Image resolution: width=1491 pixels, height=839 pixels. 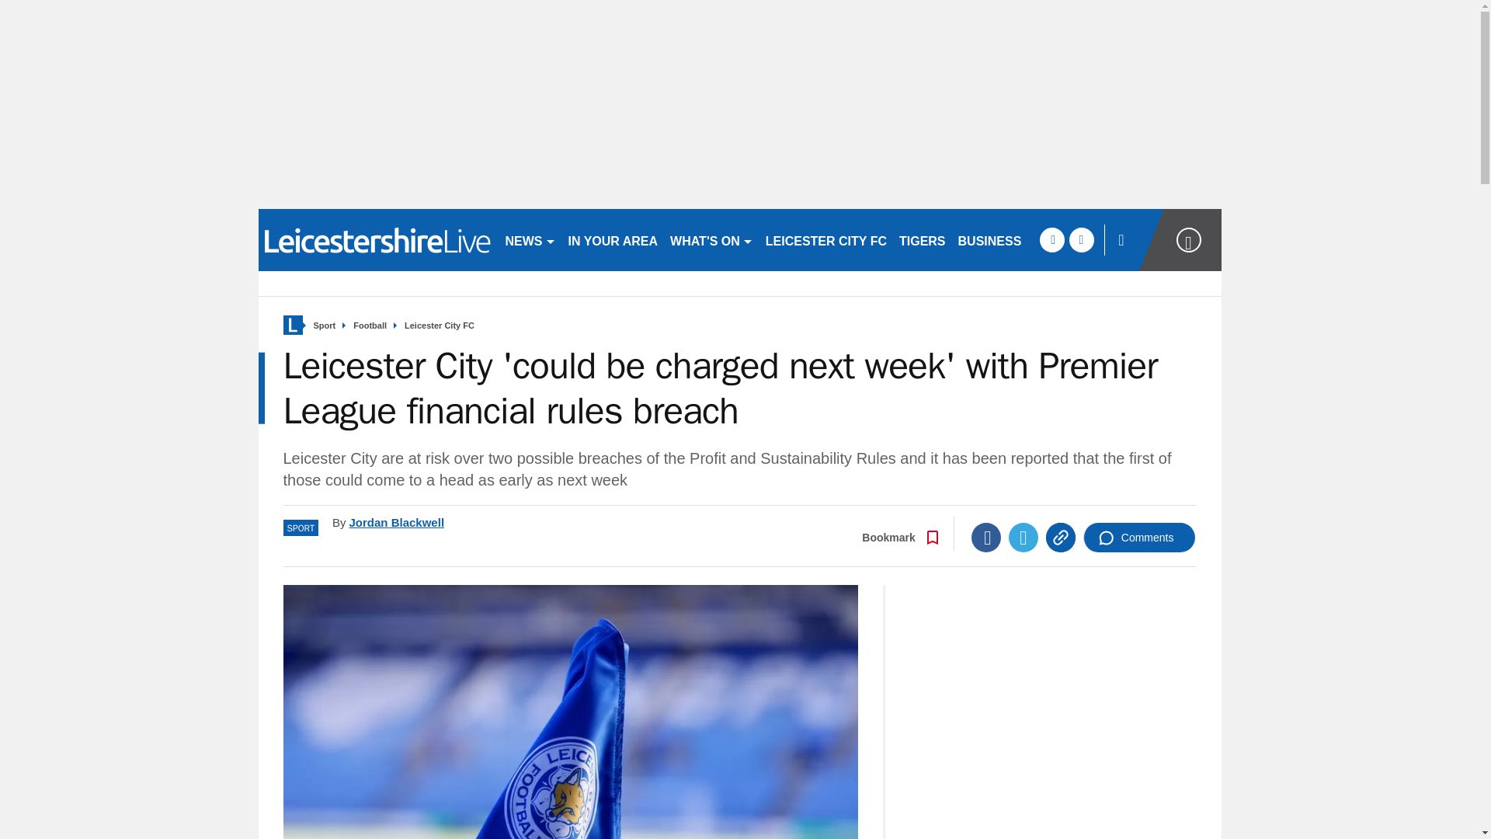 What do you see at coordinates (1139, 537) in the screenshot?
I see `Comments` at bounding box center [1139, 537].